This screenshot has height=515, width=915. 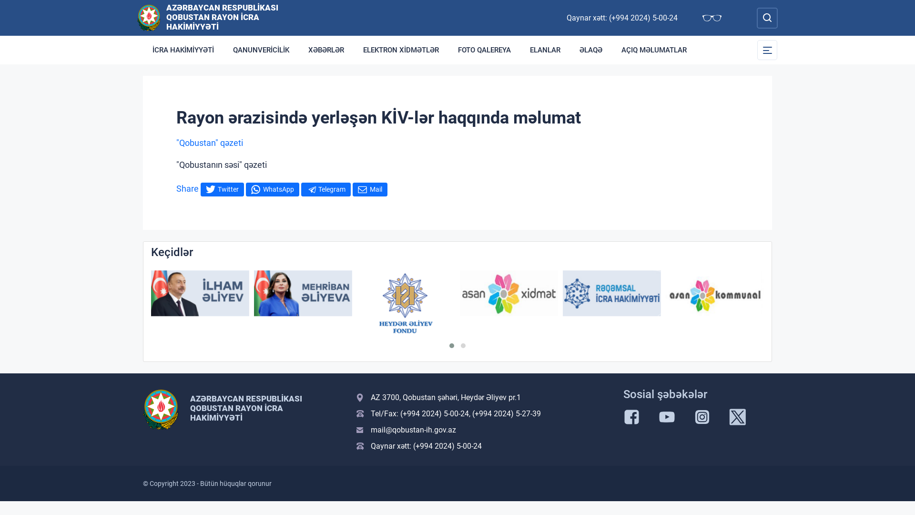 What do you see at coordinates (261, 50) in the screenshot?
I see `QANUNVERICILIK` at bounding box center [261, 50].